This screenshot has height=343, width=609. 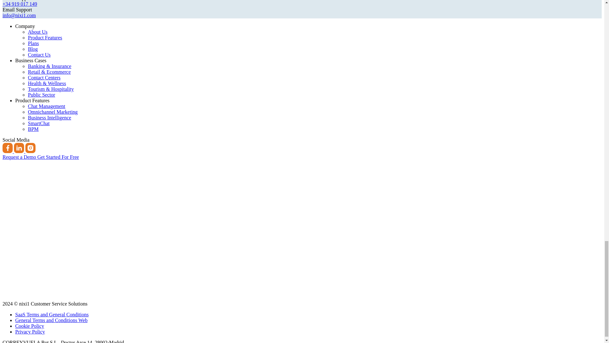 What do you see at coordinates (45, 37) in the screenshot?
I see `Product Features` at bounding box center [45, 37].